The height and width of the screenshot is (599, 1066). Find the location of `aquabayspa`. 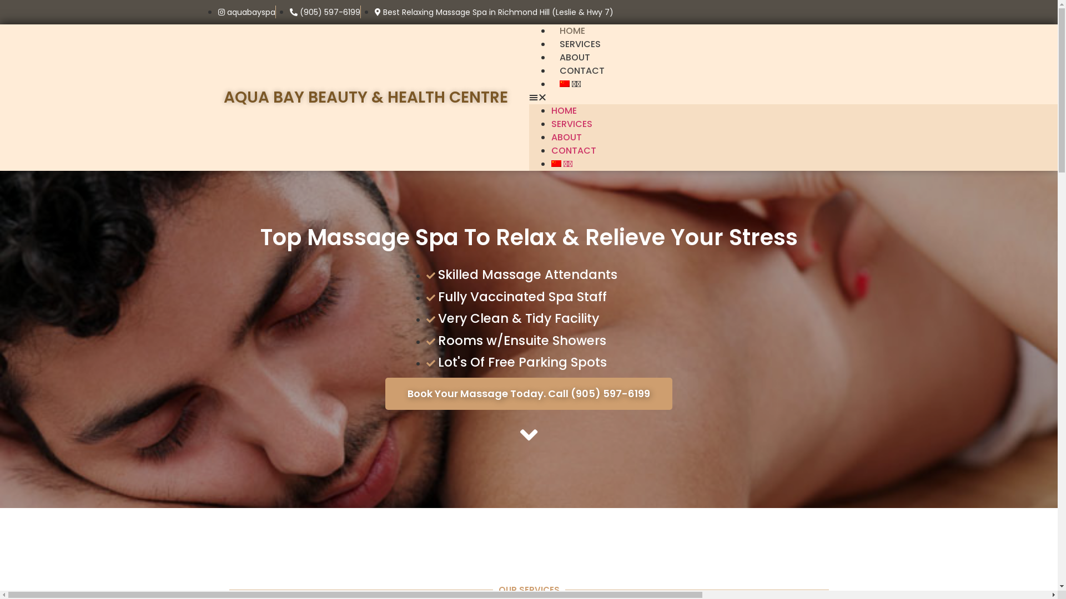

aquabayspa is located at coordinates (247, 12).